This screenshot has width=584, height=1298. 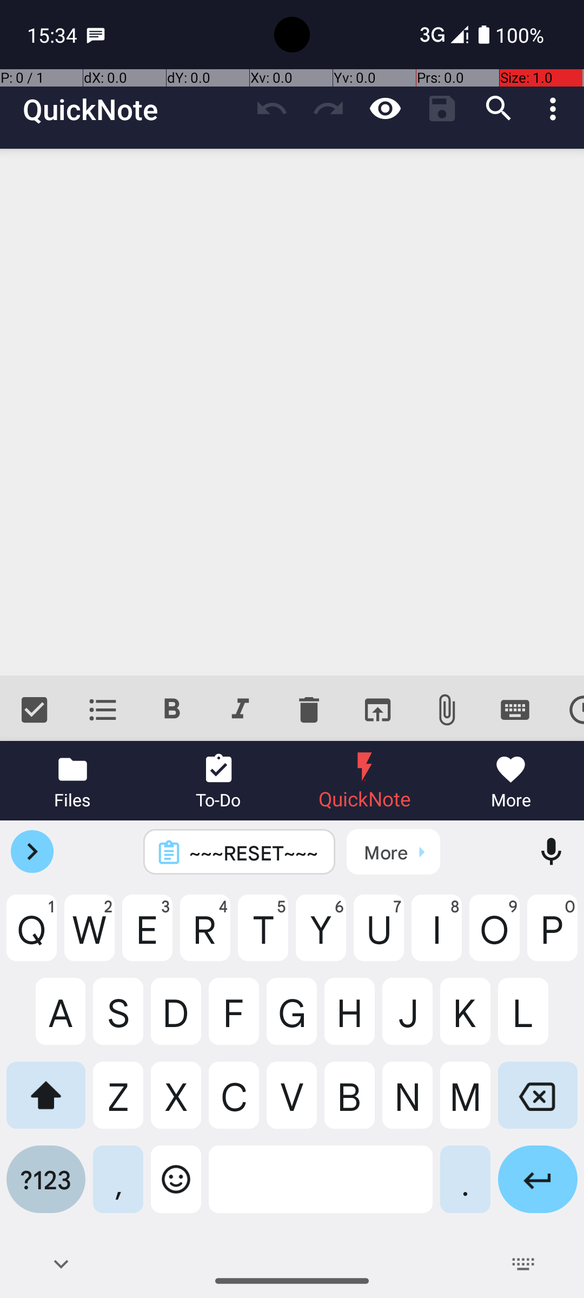 What do you see at coordinates (176, 1020) in the screenshot?
I see `D` at bounding box center [176, 1020].